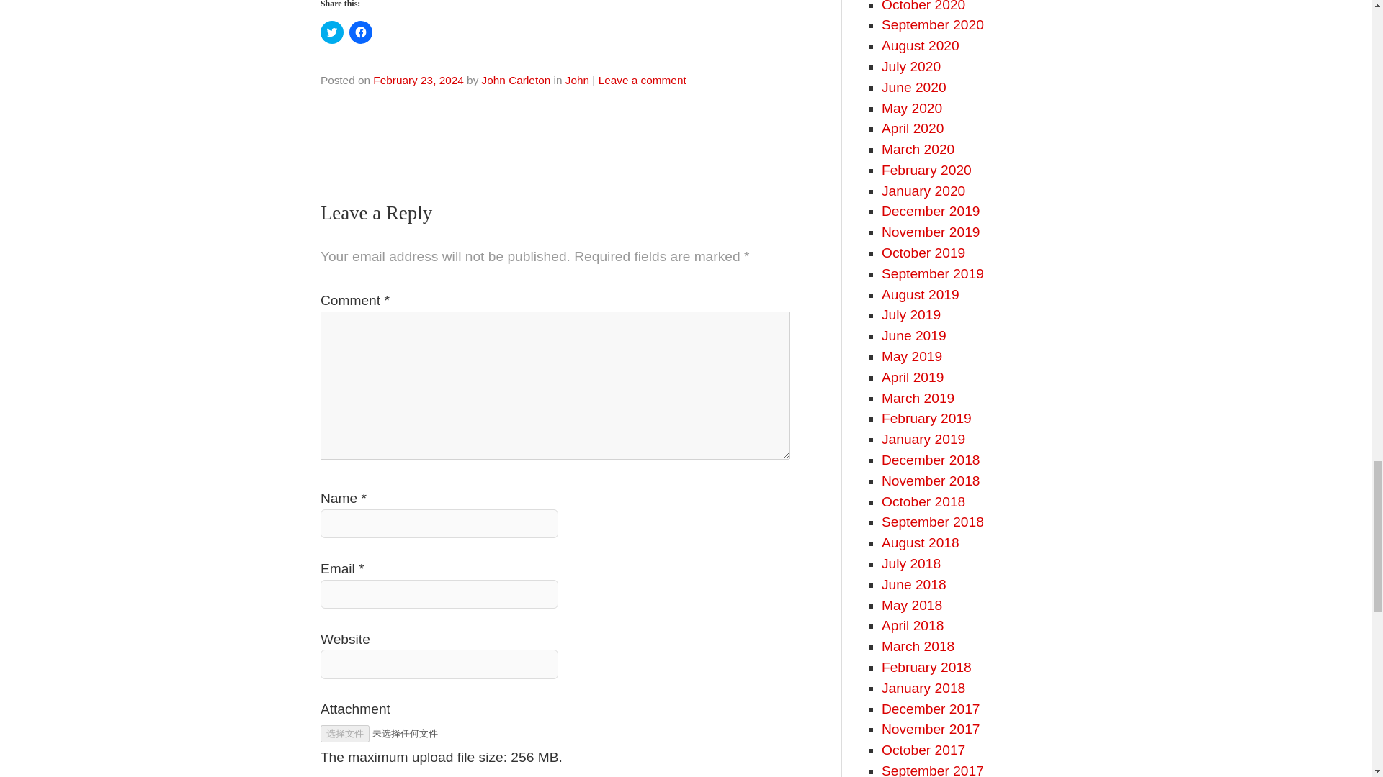  What do you see at coordinates (418, 79) in the screenshot?
I see `7:44 pm` at bounding box center [418, 79].